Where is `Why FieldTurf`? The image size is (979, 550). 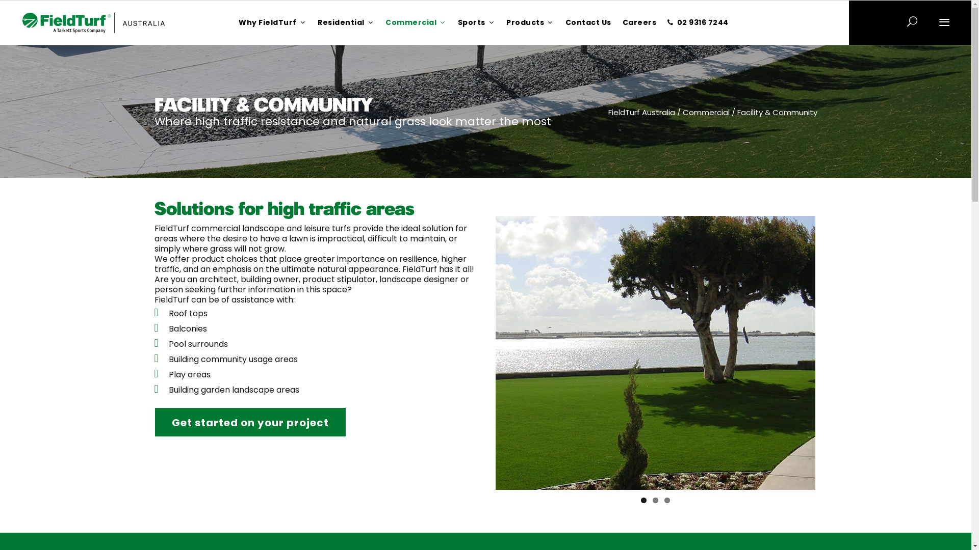 Why FieldTurf is located at coordinates (275, 22).